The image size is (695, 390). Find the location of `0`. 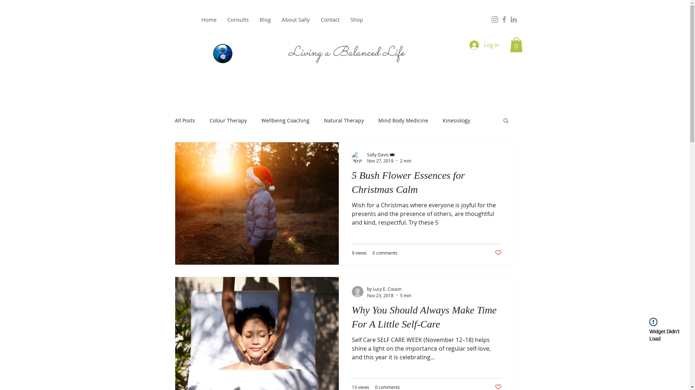

0 is located at coordinates (516, 45).